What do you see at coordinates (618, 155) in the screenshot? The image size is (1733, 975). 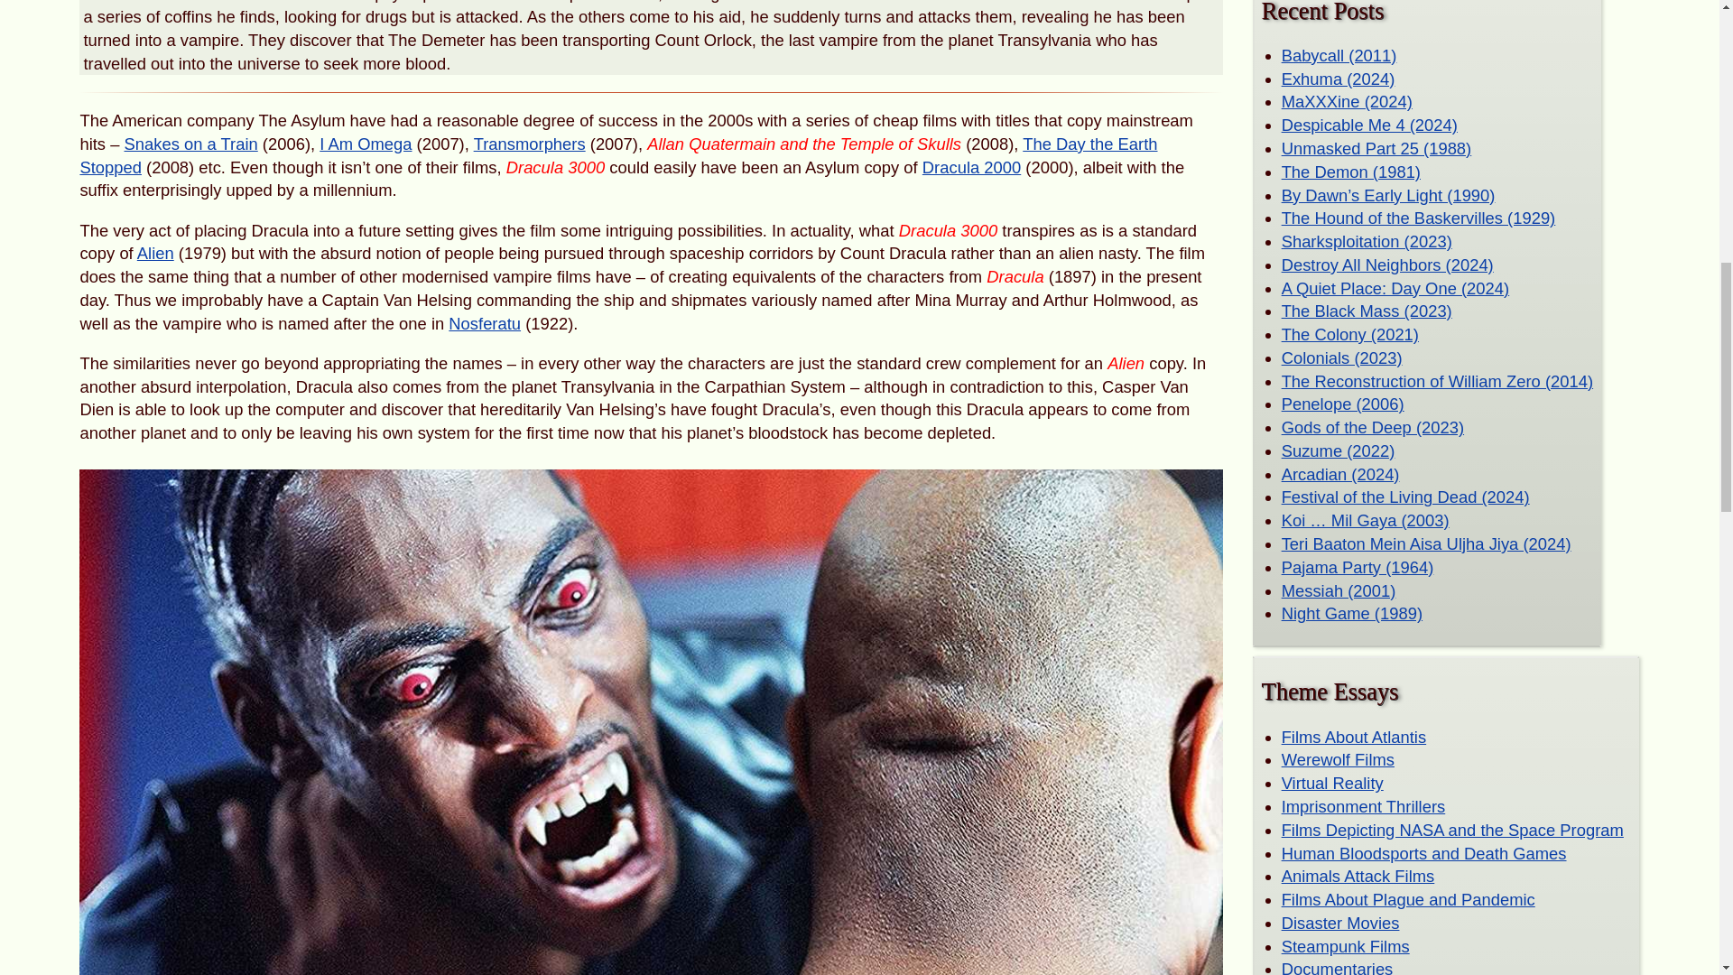 I see `The Day the Earth Stopped` at bounding box center [618, 155].